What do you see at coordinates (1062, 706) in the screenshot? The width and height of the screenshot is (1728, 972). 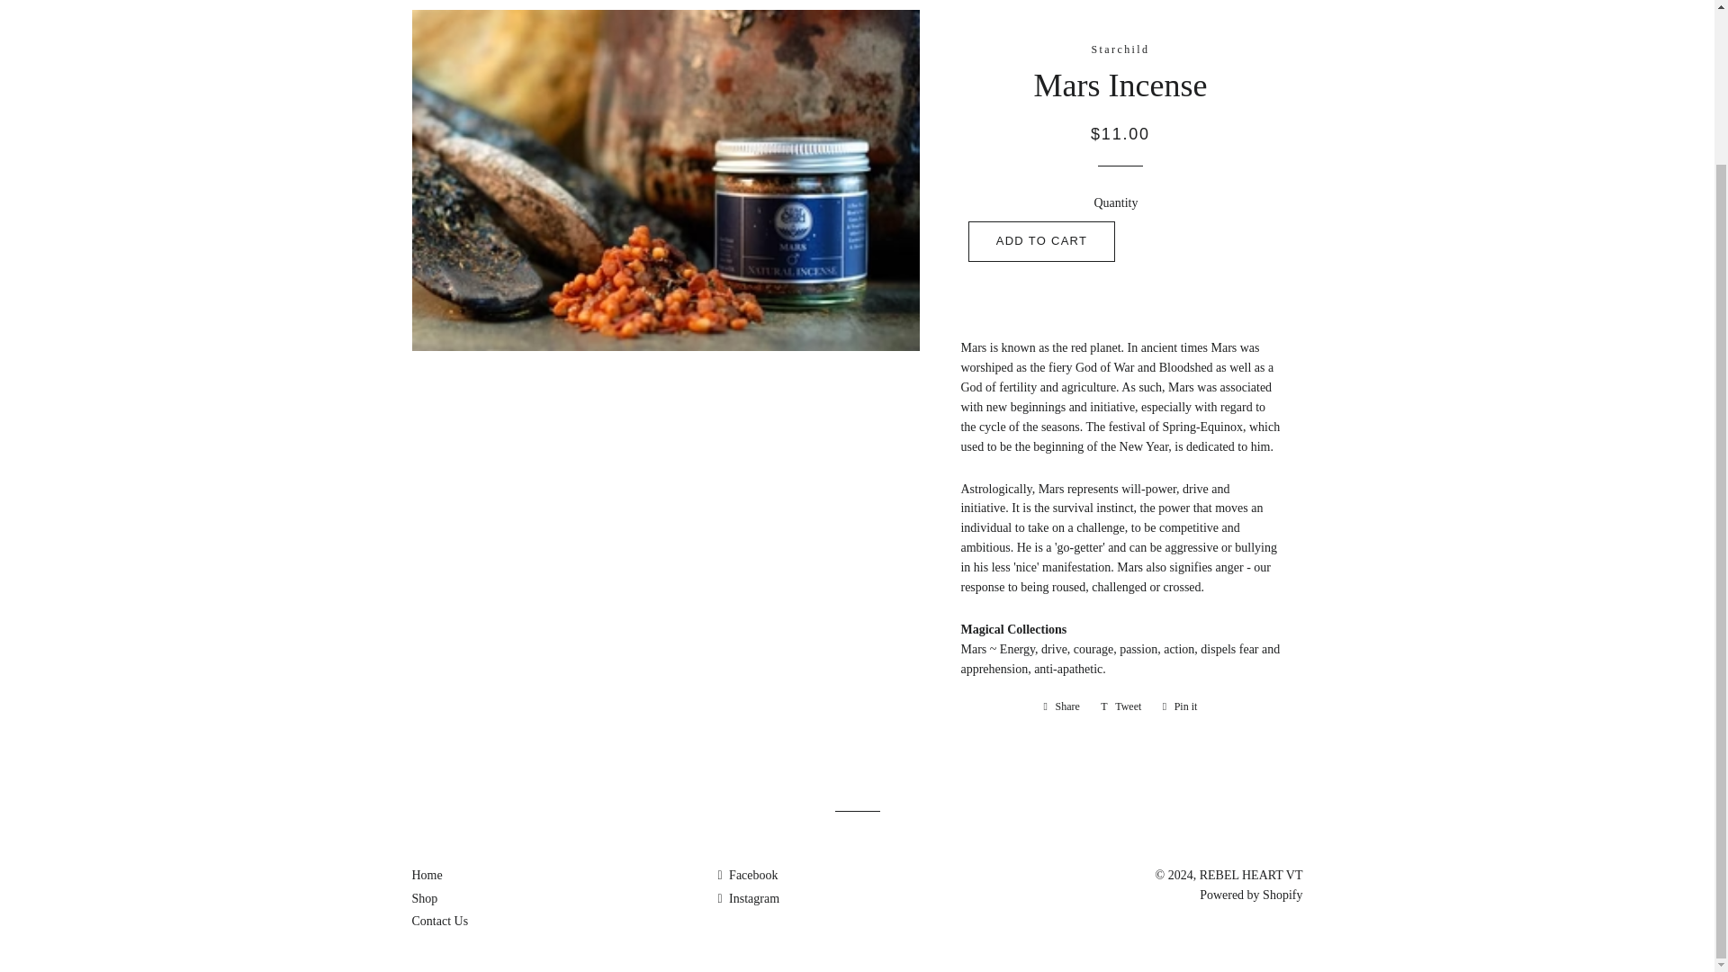 I see `Share on Facebook` at bounding box center [1062, 706].